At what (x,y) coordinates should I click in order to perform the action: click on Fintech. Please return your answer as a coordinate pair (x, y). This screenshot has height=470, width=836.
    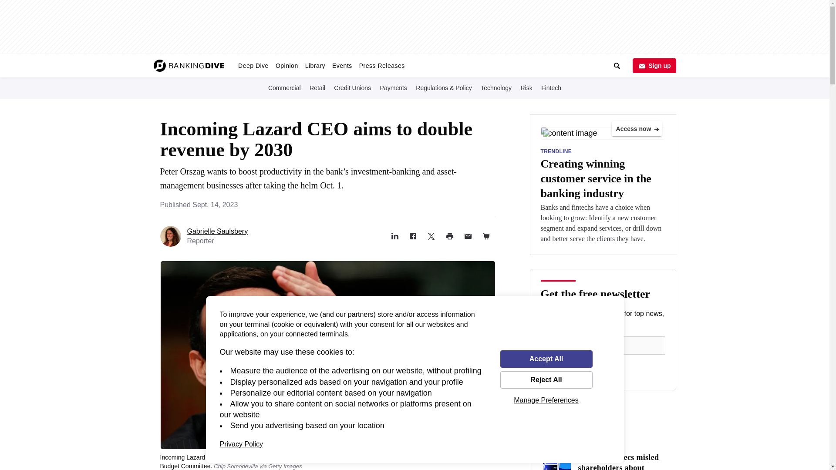
    Looking at the image, I should click on (551, 87).